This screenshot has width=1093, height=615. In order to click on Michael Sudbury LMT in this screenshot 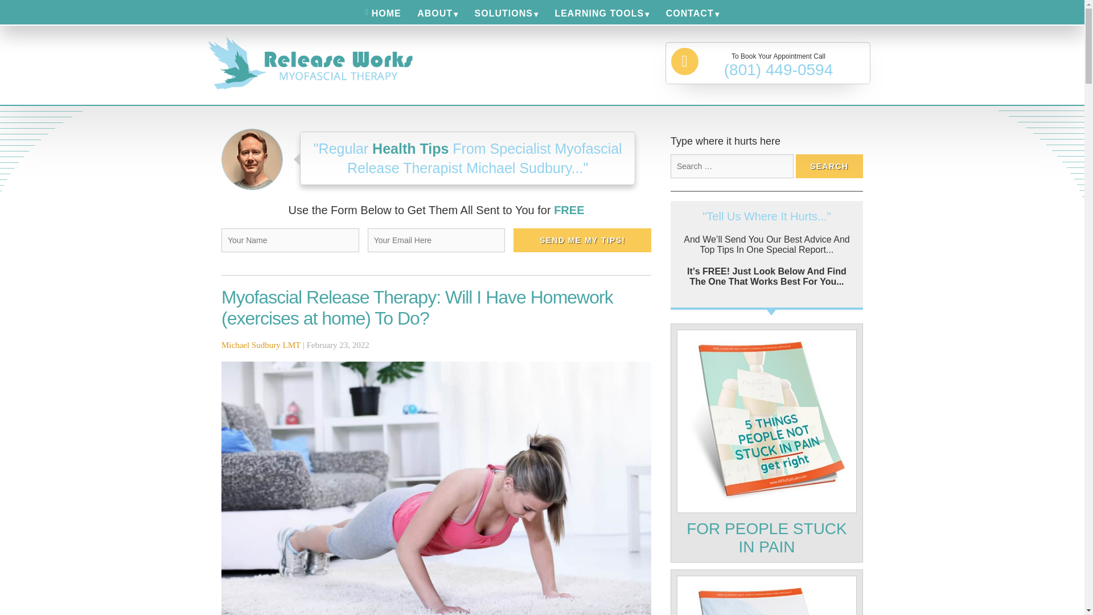, I will do `click(261, 345)`.